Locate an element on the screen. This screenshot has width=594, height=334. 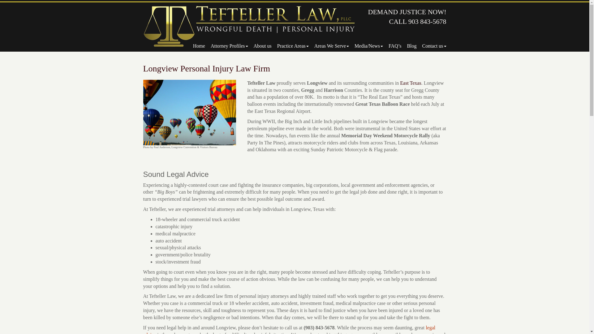
personal injury law firm for East Texas is located at coordinates (410, 83).